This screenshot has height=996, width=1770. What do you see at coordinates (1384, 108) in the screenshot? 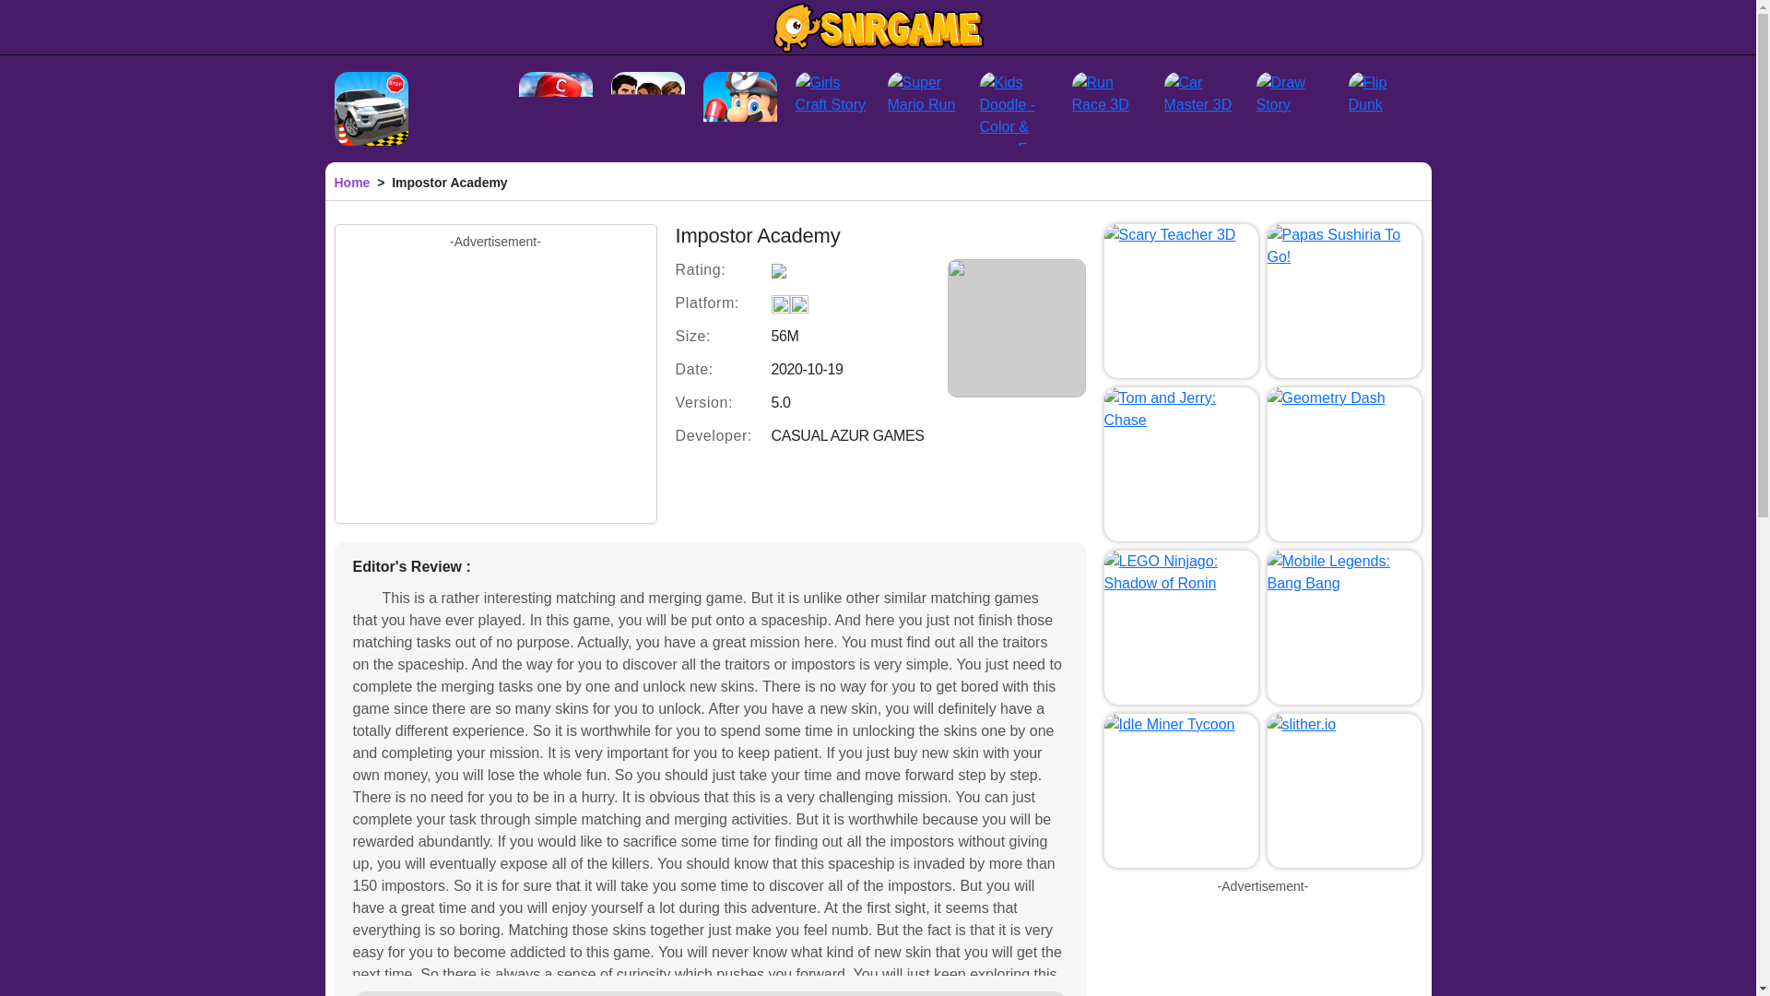
I see `Flip Dunk` at bounding box center [1384, 108].